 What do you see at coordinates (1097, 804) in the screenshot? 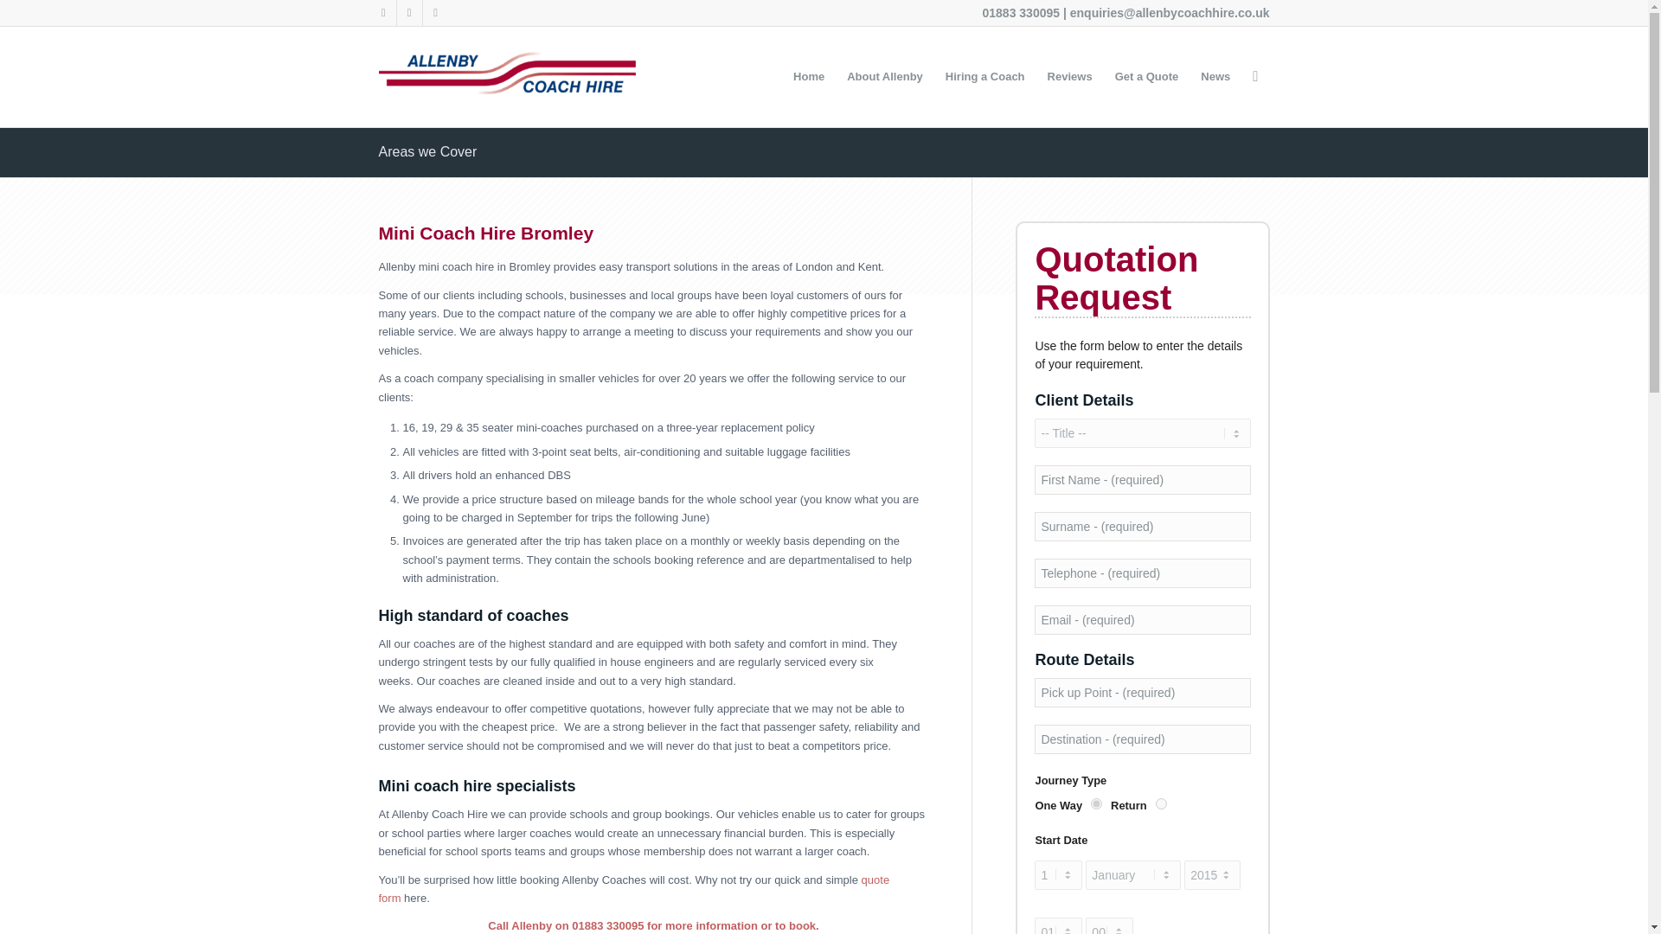
I see `Yes` at bounding box center [1097, 804].